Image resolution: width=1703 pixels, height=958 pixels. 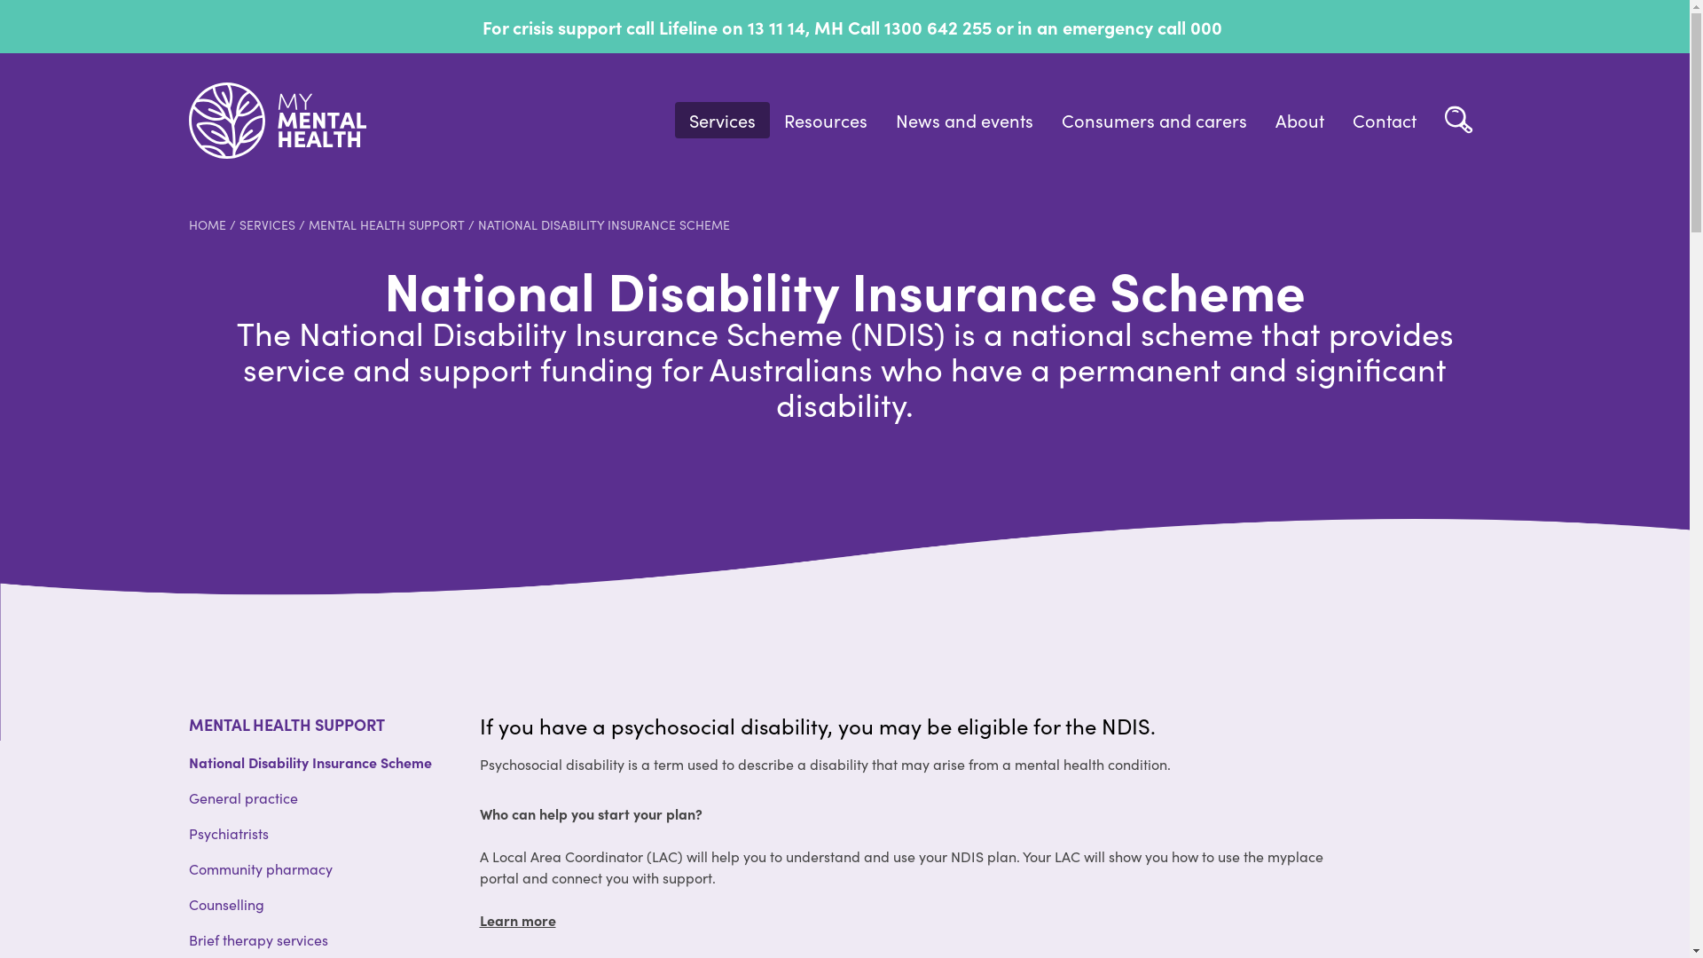 What do you see at coordinates (257, 939) in the screenshot?
I see `Brief therapy services` at bounding box center [257, 939].